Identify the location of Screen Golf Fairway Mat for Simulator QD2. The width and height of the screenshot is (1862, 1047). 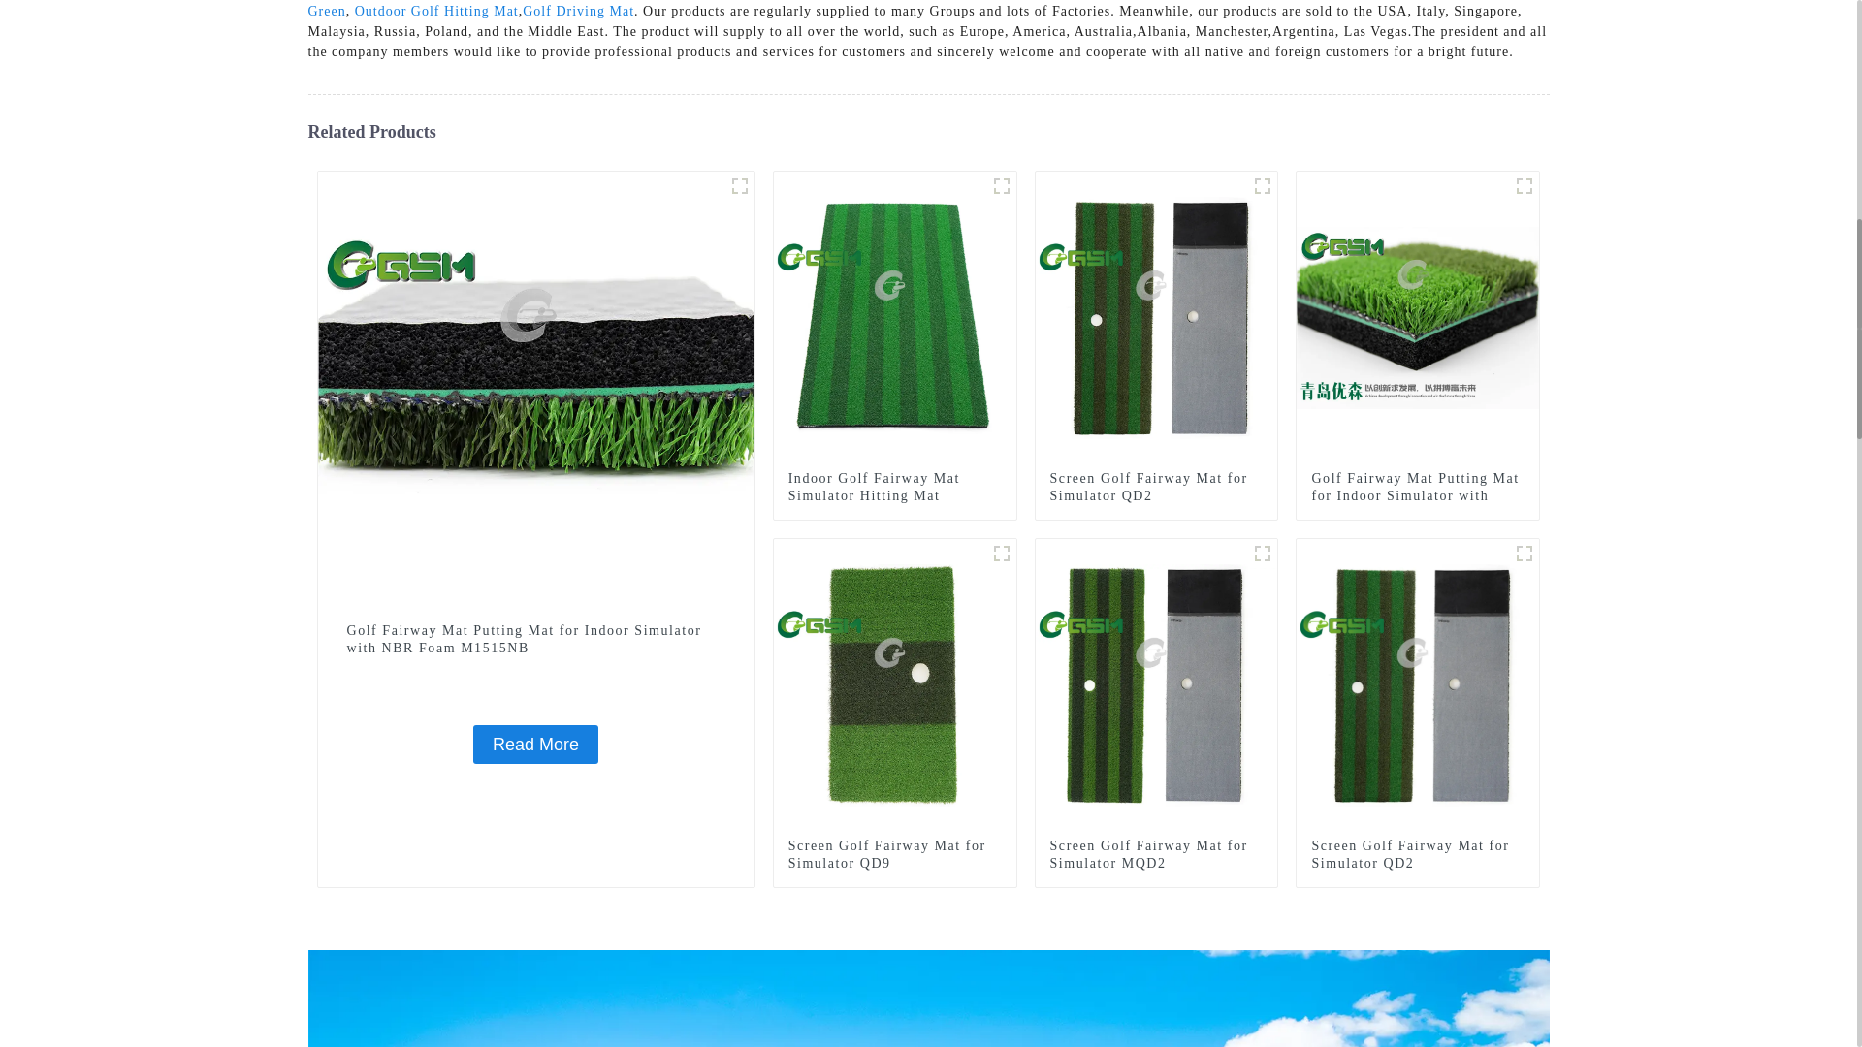
(1156, 487).